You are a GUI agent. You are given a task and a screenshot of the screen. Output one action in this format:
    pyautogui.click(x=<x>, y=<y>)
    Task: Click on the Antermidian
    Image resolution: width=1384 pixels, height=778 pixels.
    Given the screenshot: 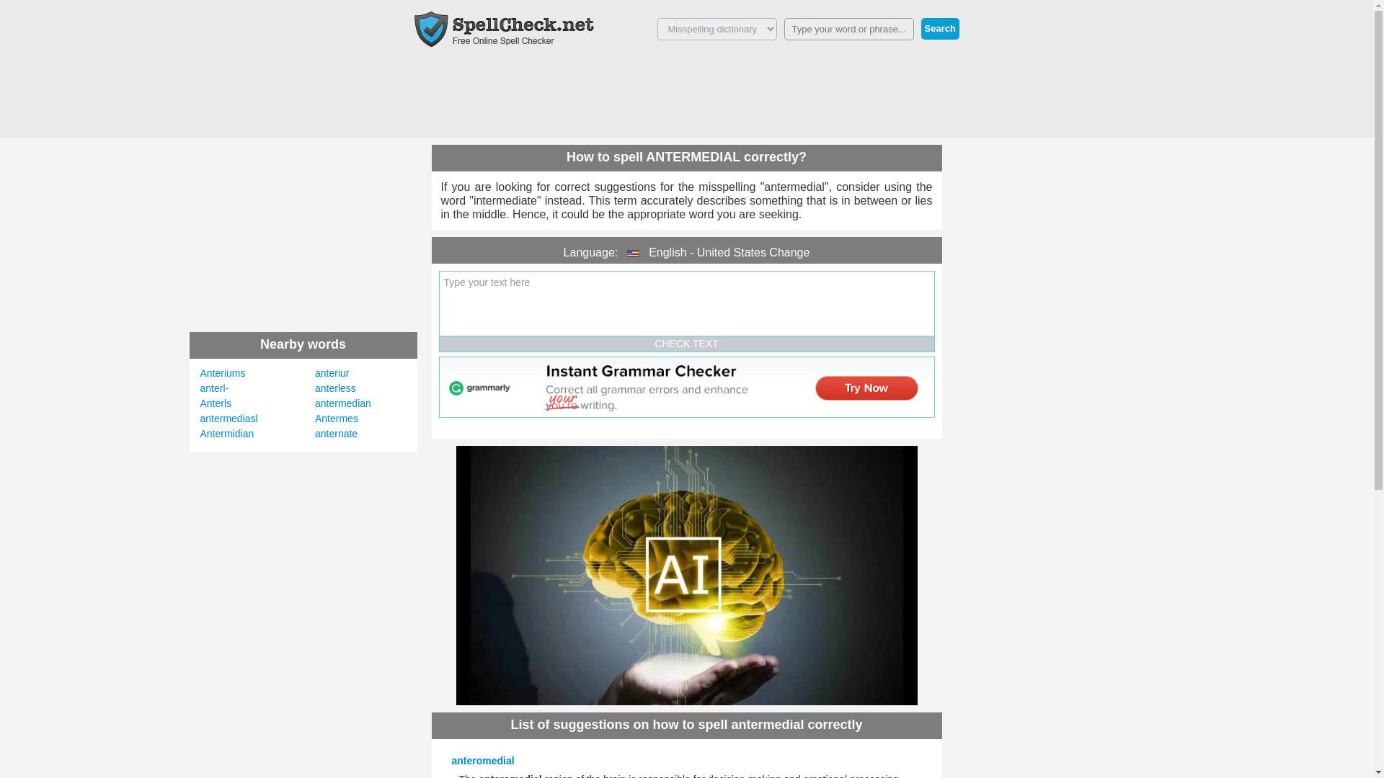 What is the action you would take?
    pyautogui.click(x=228, y=434)
    